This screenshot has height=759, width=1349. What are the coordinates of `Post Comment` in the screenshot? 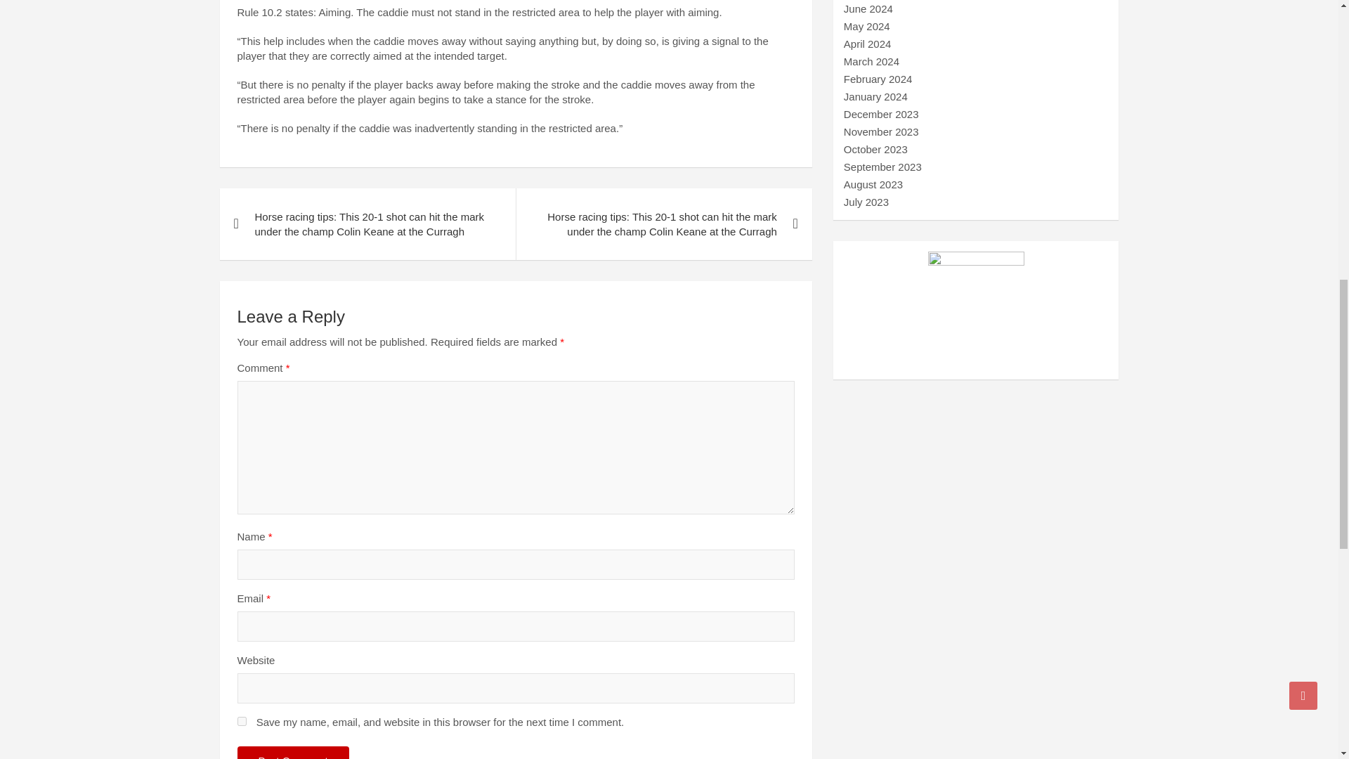 It's located at (293, 752).